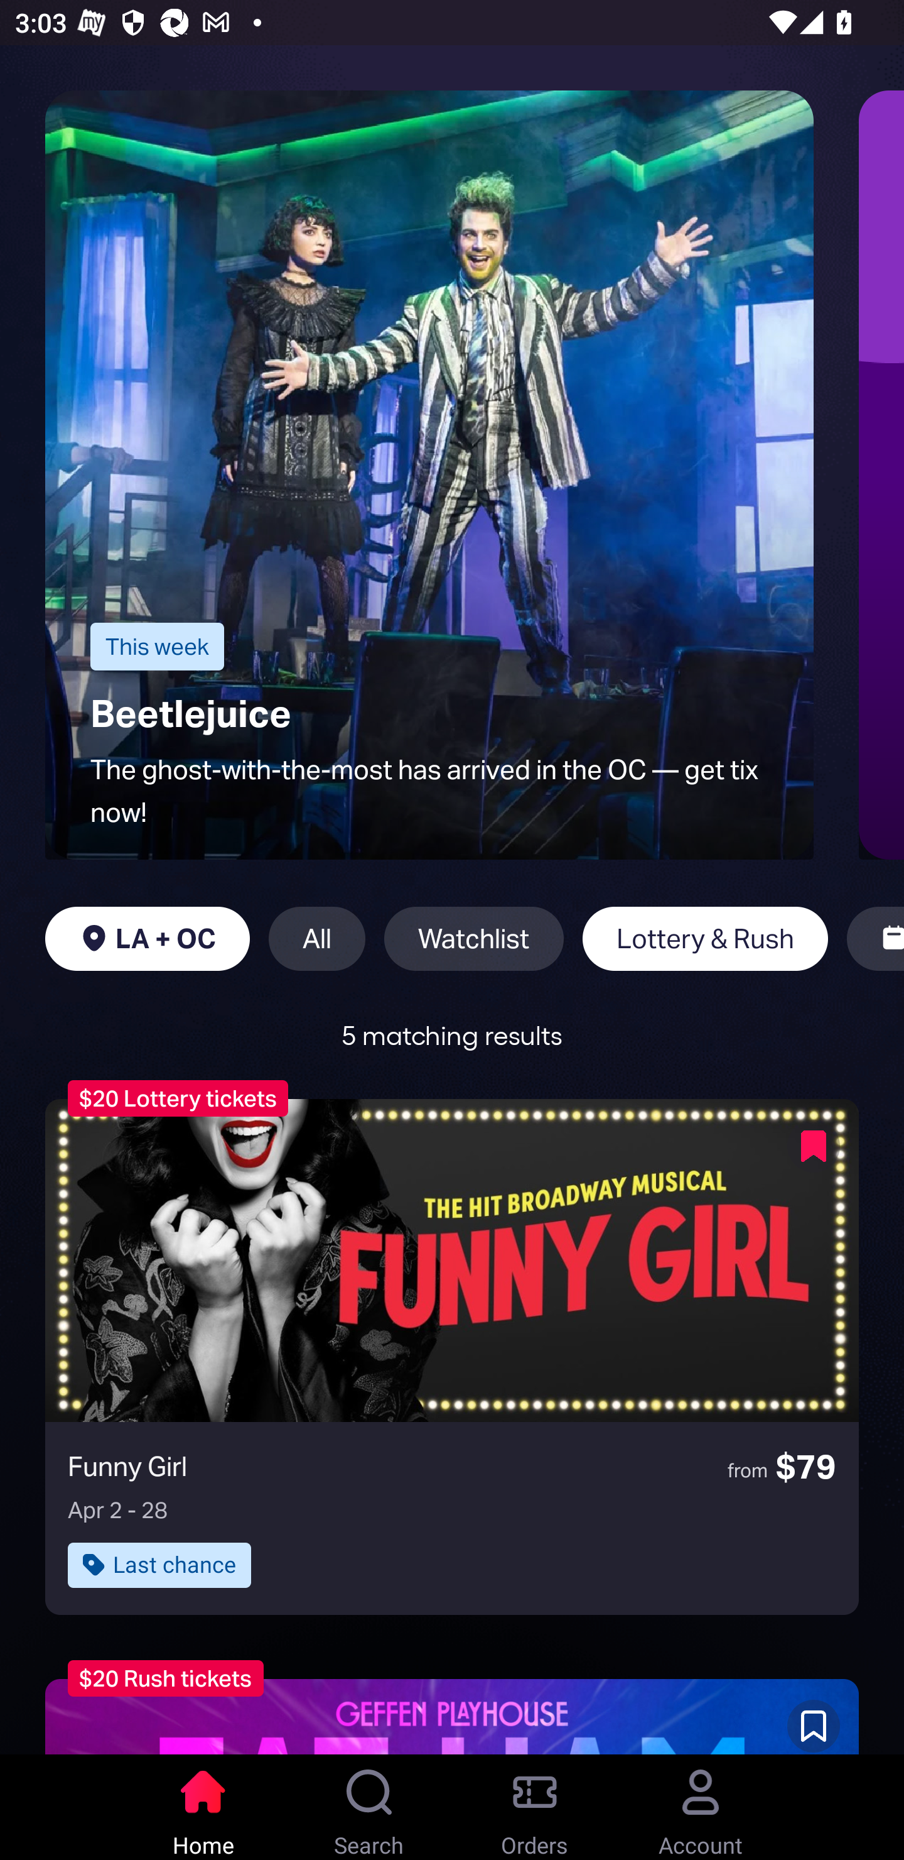 The height and width of the screenshot is (1860, 904). What do you see at coordinates (474, 939) in the screenshot?
I see `Watchlist` at bounding box center [474, 939].